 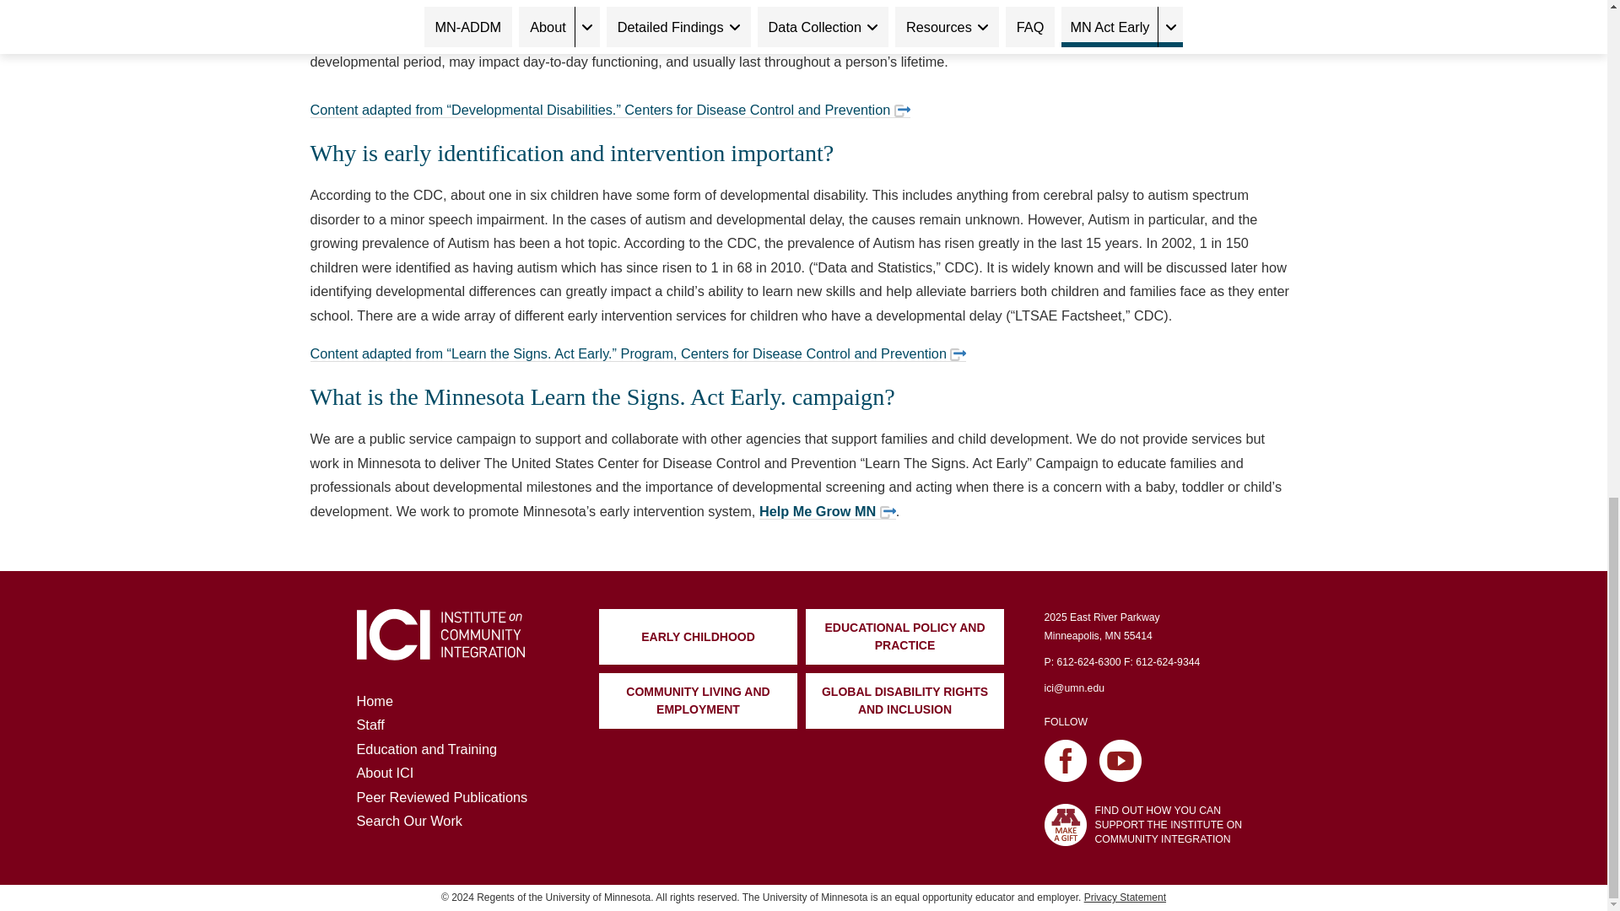 What do you see at coordinates (957, 354) in the screenshot?
I see `Opens an external site or resource` at bounding box center [957, 354].